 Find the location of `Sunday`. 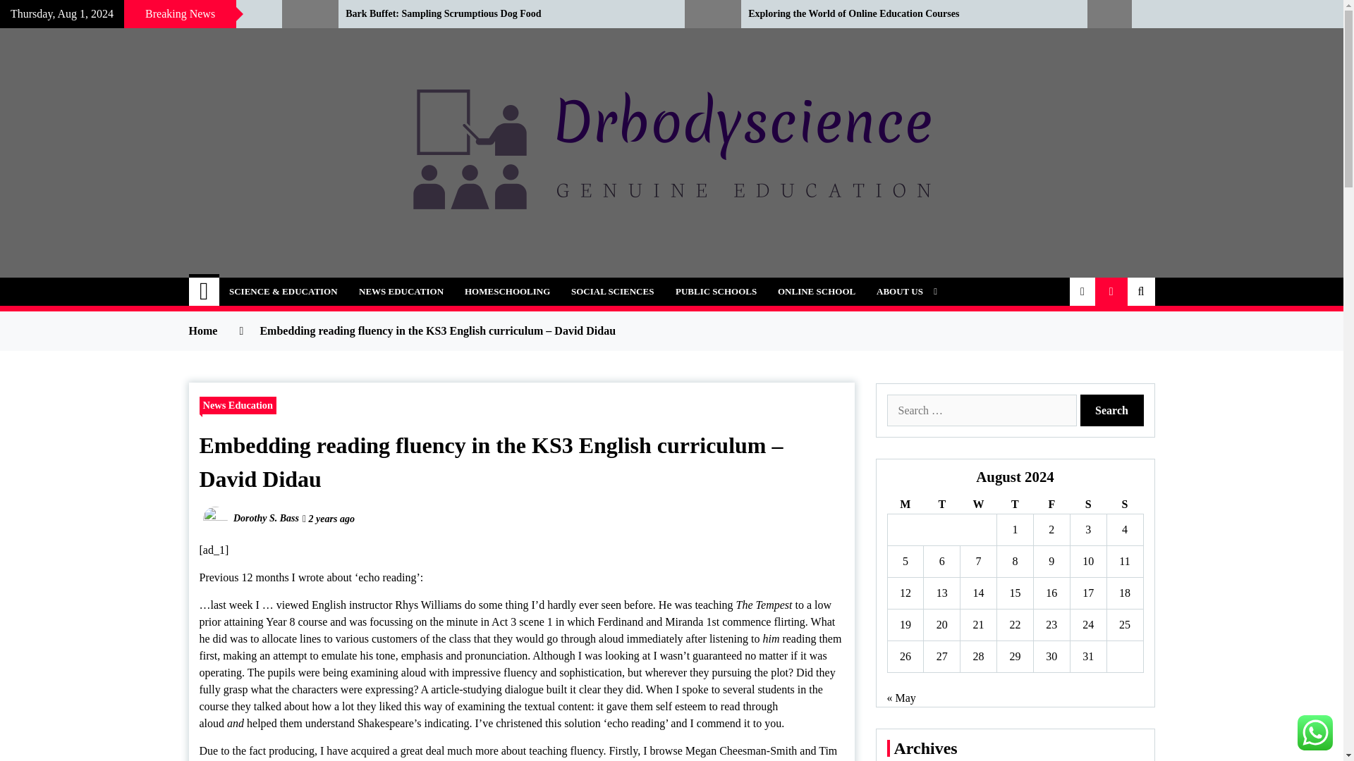

Sunday is located at coordinates (1124, 505).